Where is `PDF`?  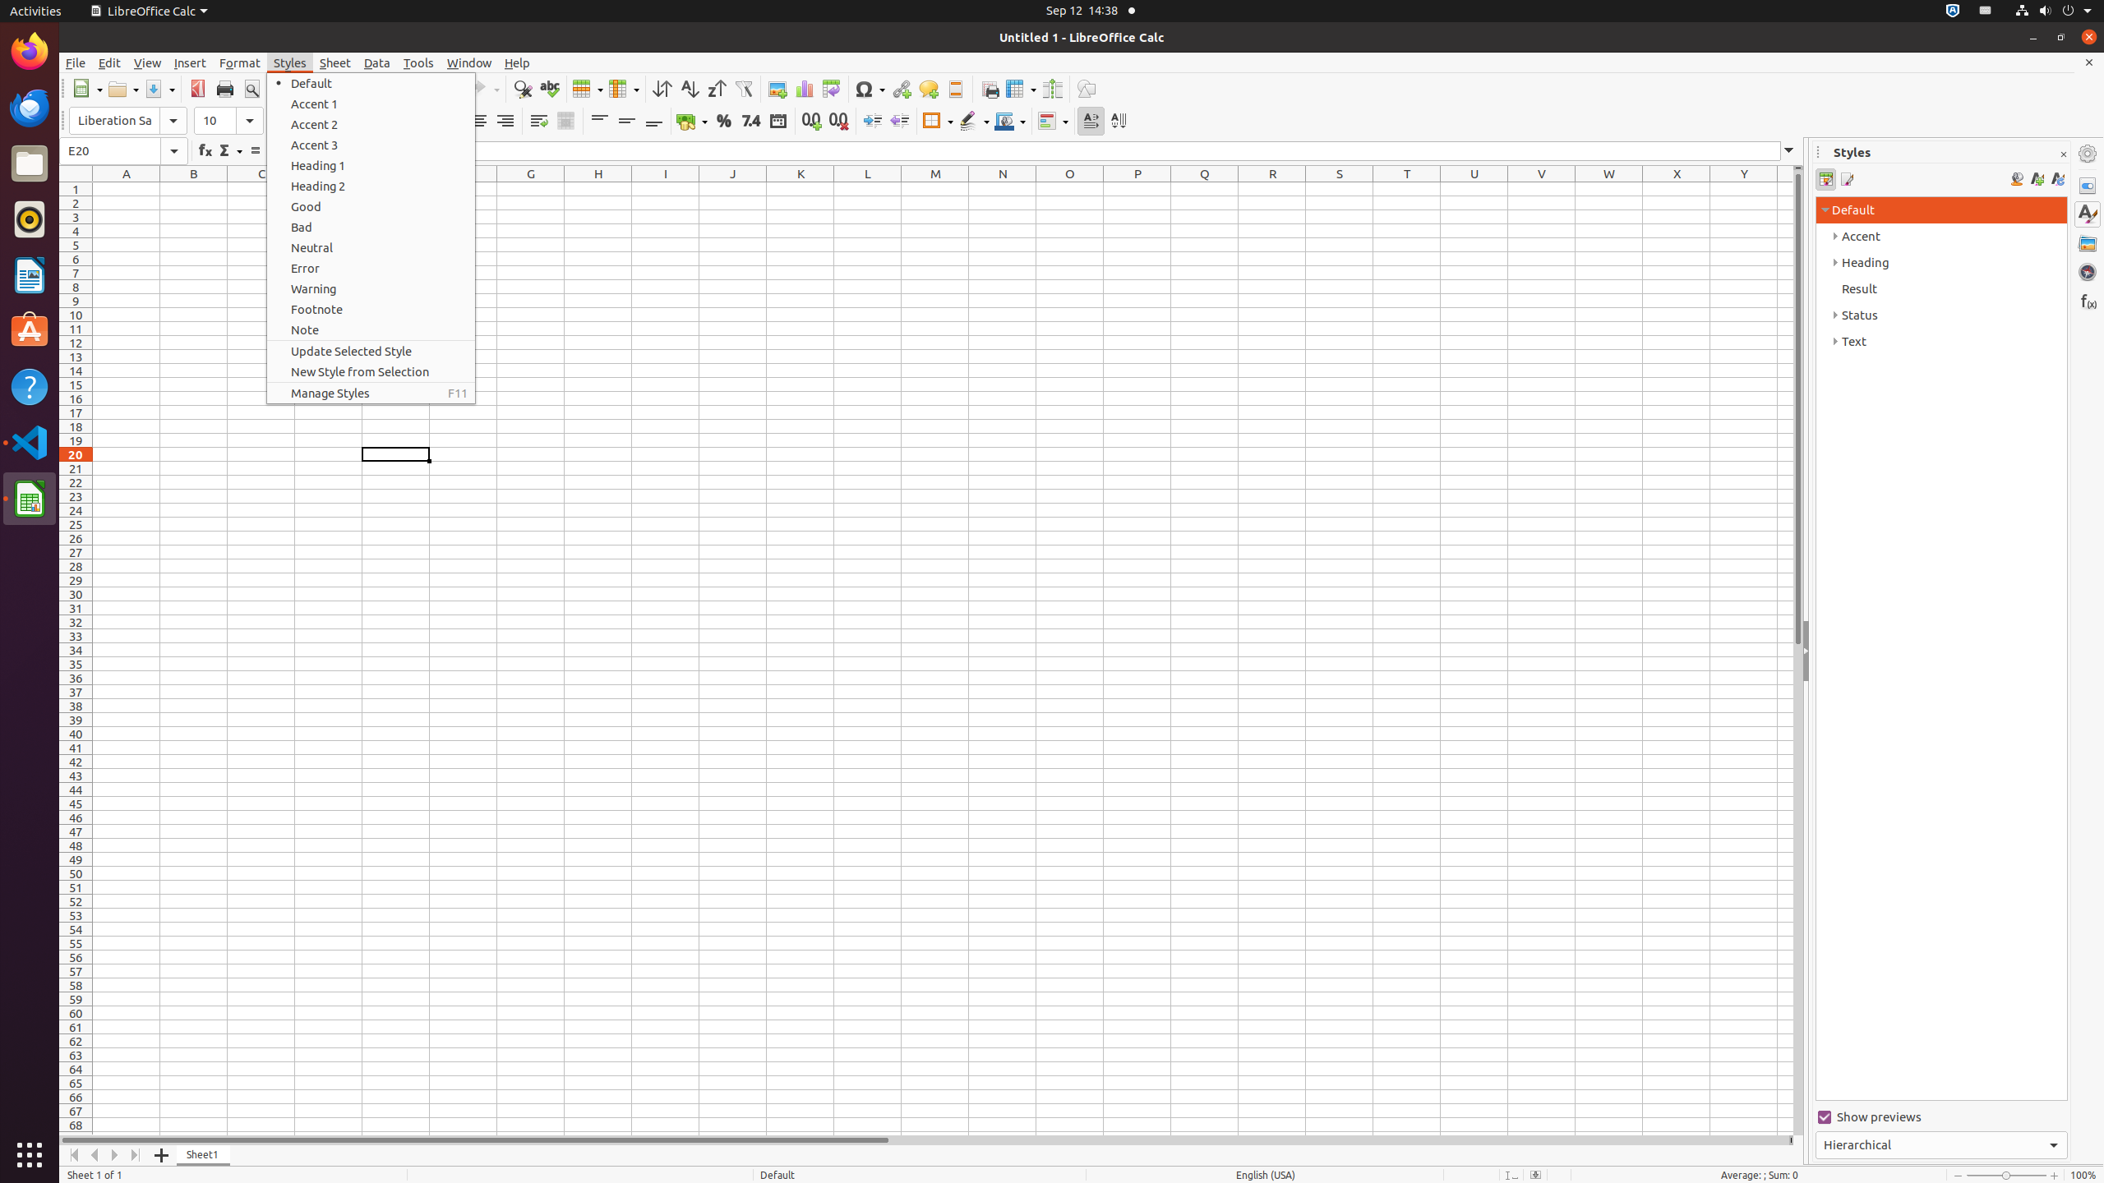
PDF is located at coordinates (197, 89).